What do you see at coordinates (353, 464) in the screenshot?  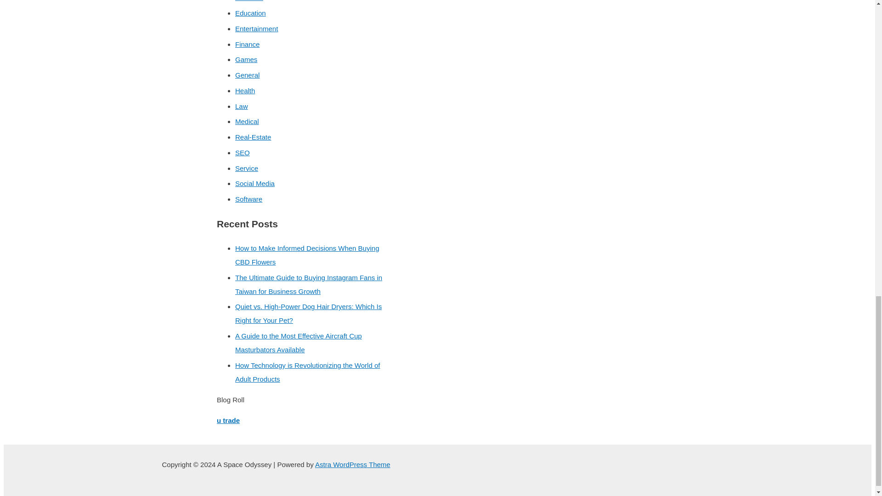 I see `Astra WordPress Theme` at bounding box center [353, 464].